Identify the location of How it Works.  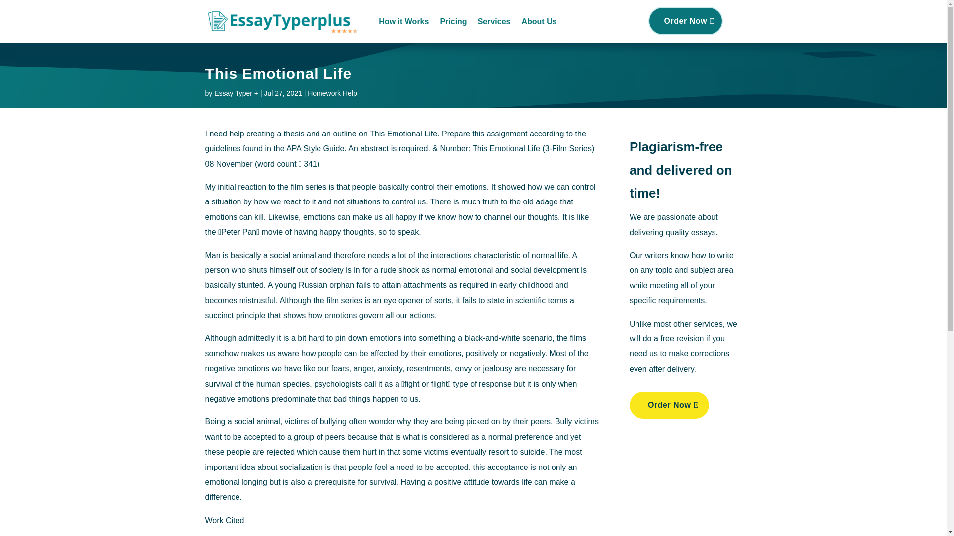
(403, 22).